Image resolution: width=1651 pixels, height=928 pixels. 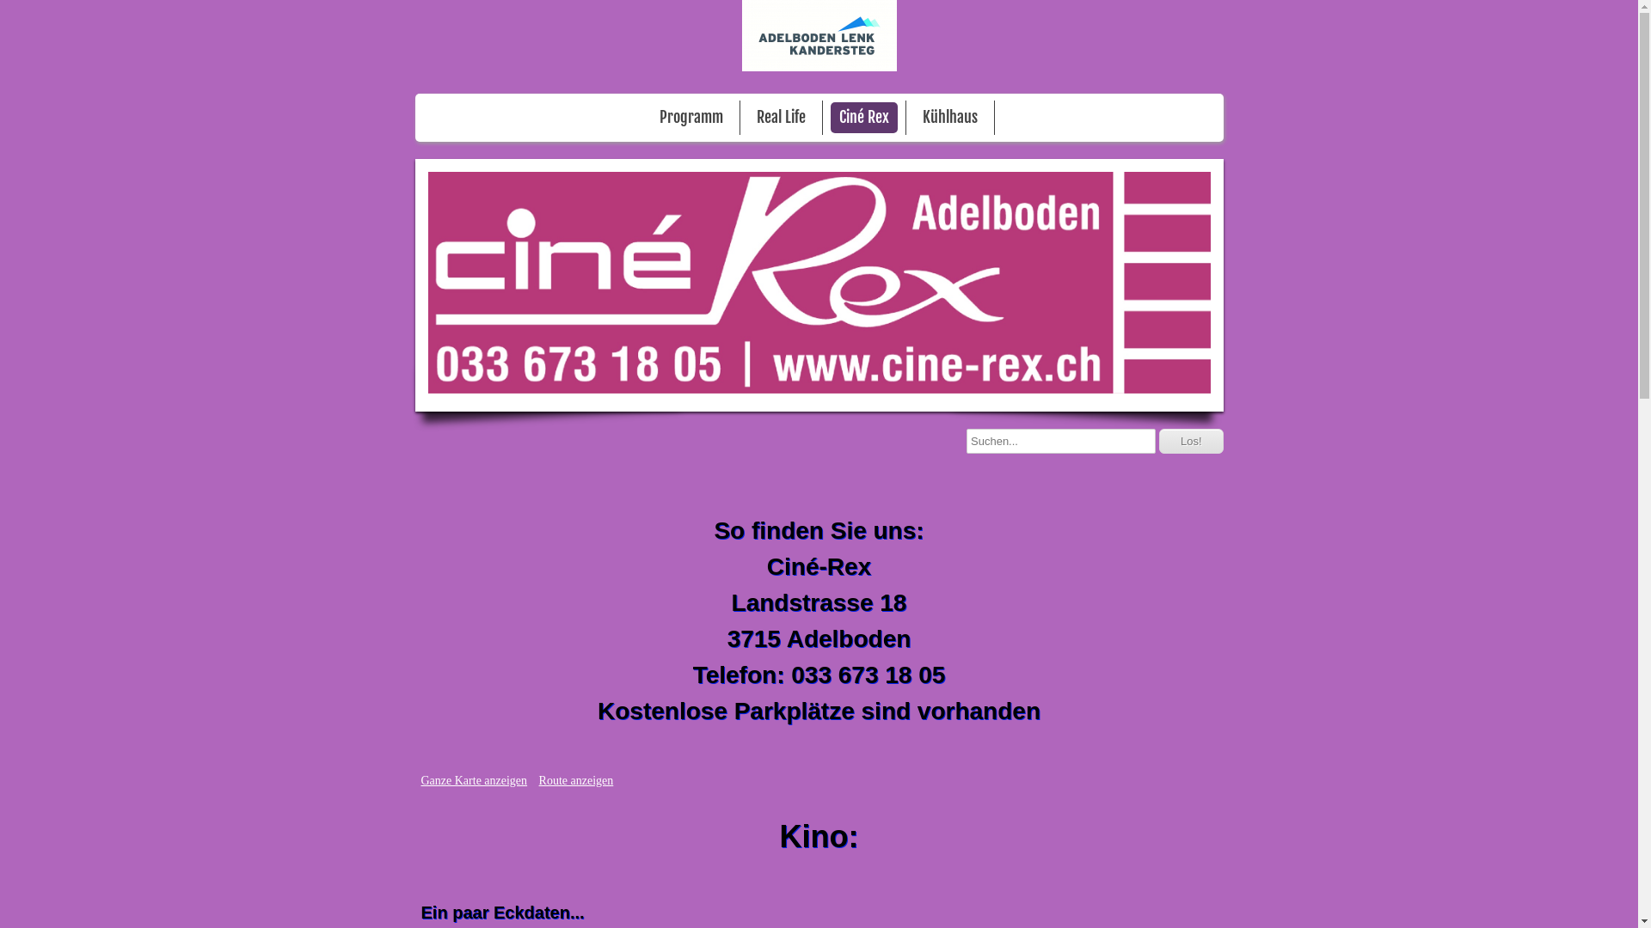 What do you see at coordinates (1192, 442) in the screenshot?
I see `Los!` at bounding box center [1192, 442].